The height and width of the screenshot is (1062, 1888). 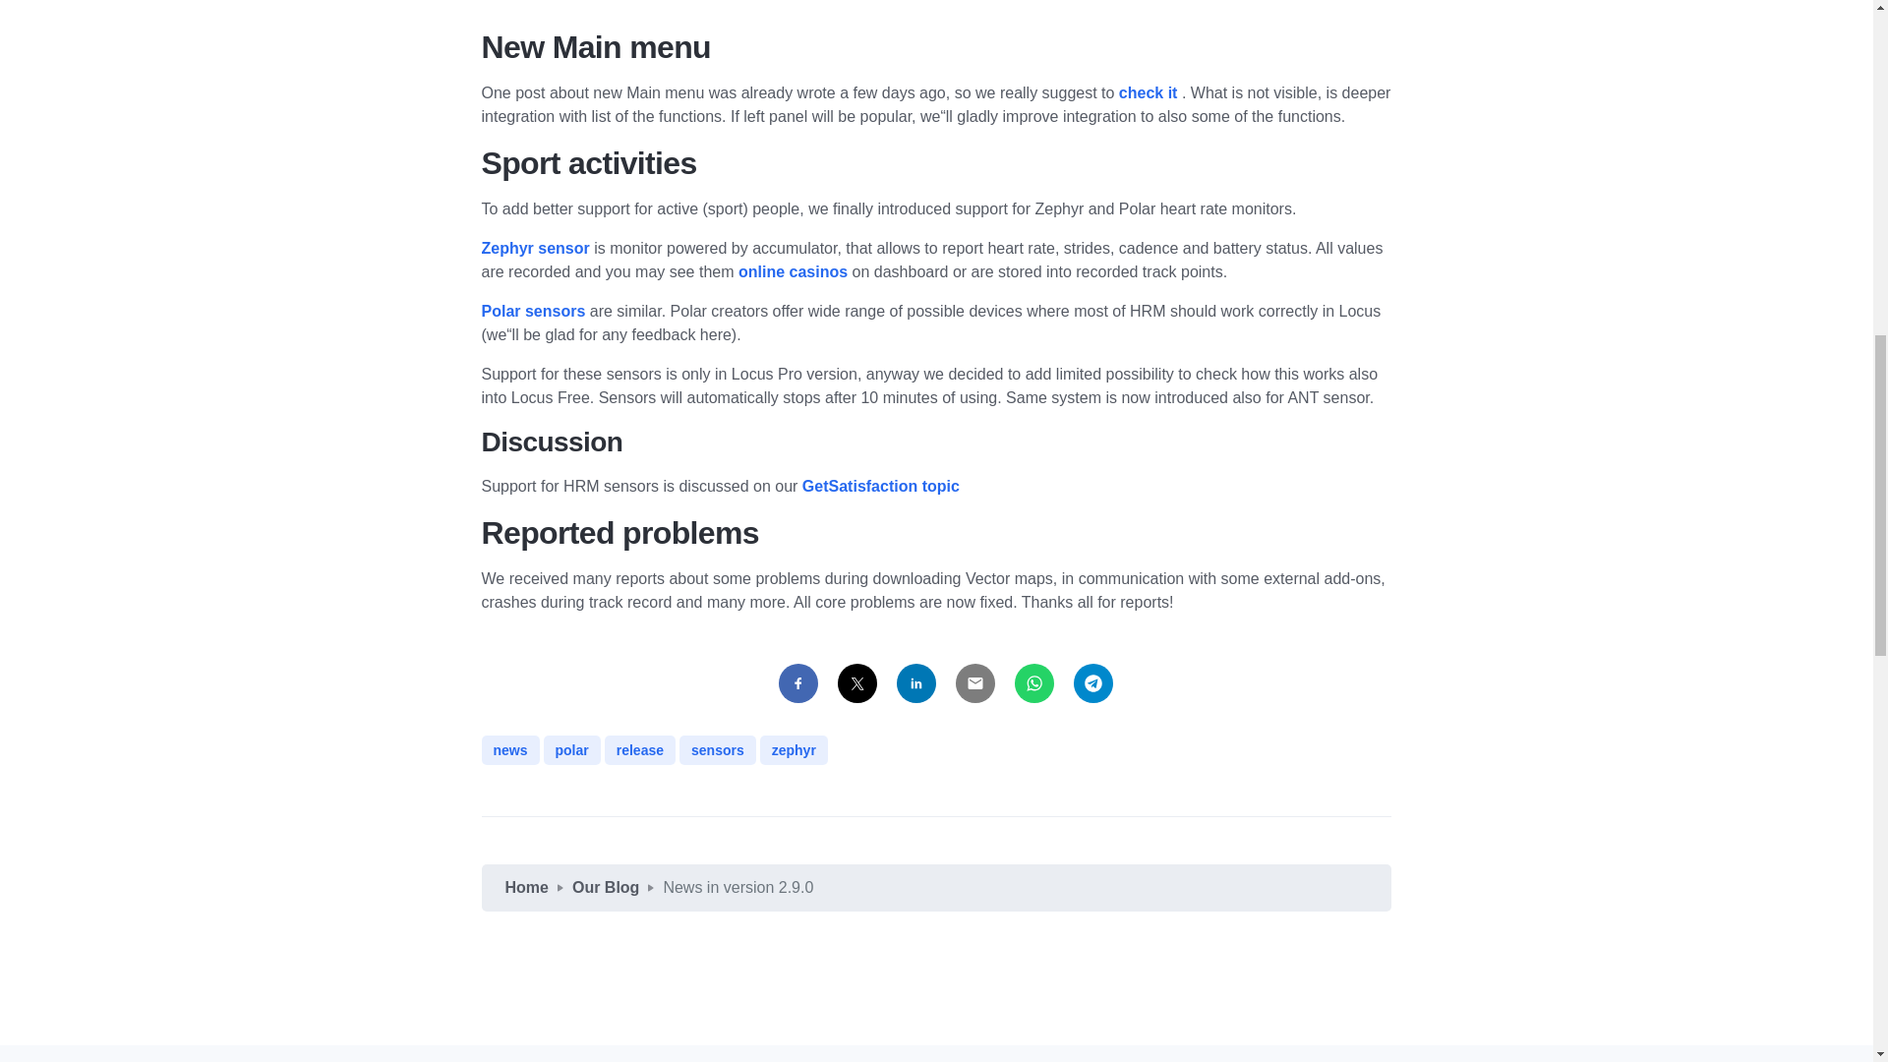 What do you see at coordinates (535, 248) in the screenshot?
I see `Zephyr sensor` at bounding box center [535, 248].